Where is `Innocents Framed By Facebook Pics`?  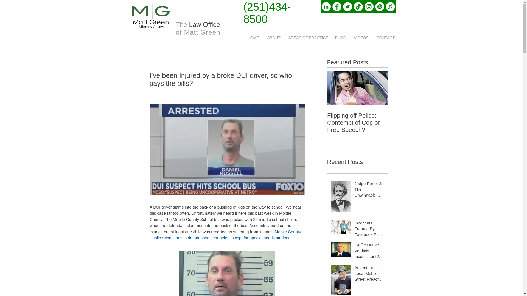 Innocents Framed By Facebook Pics is located at coordinates (369, 230).